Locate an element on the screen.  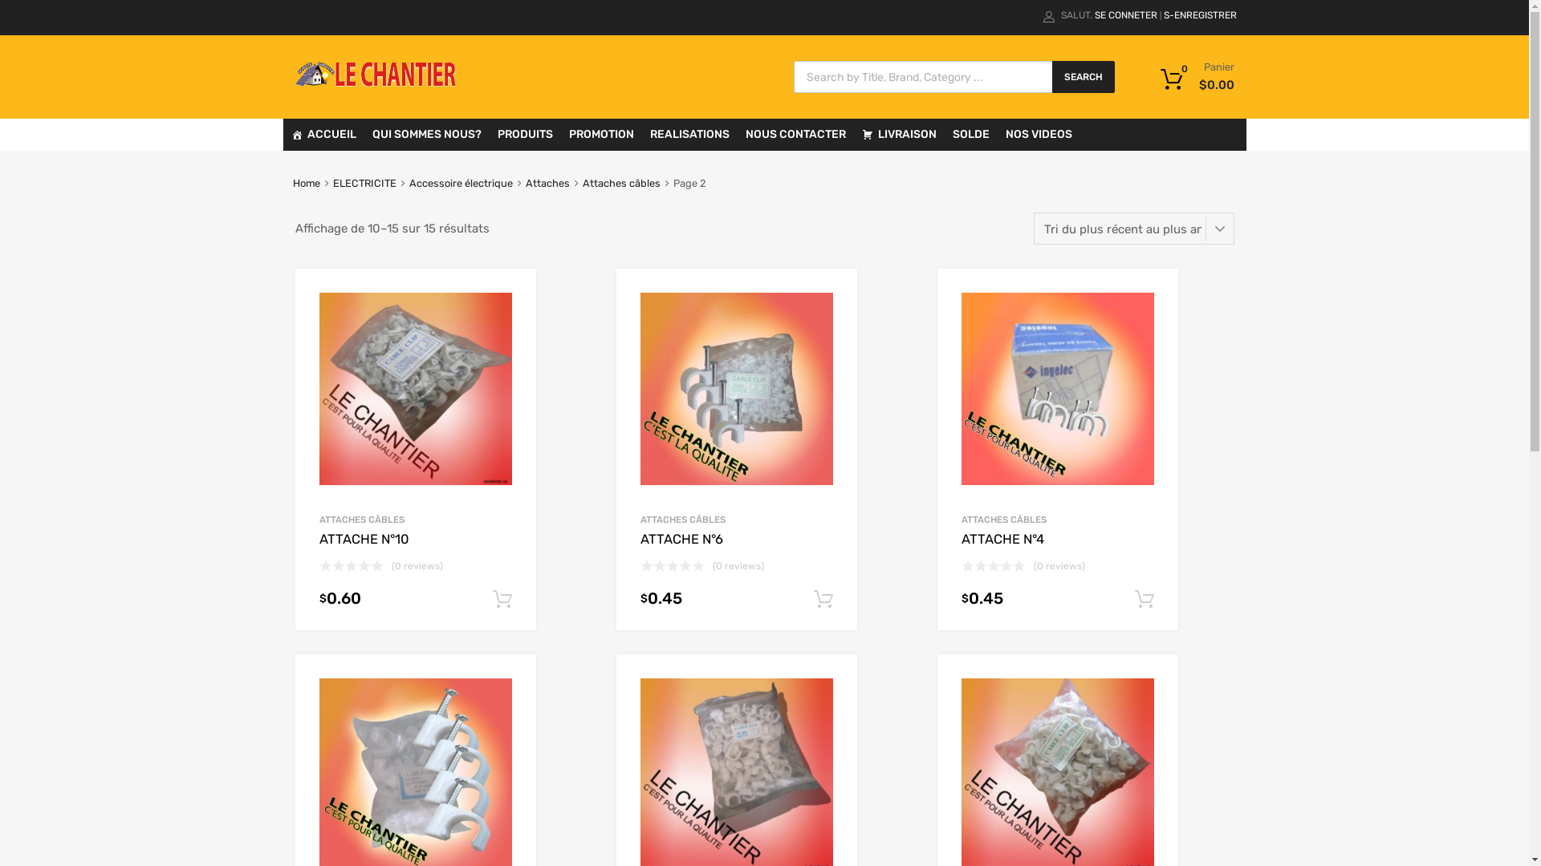
PROMOTION is located at coordinates (600, 135).